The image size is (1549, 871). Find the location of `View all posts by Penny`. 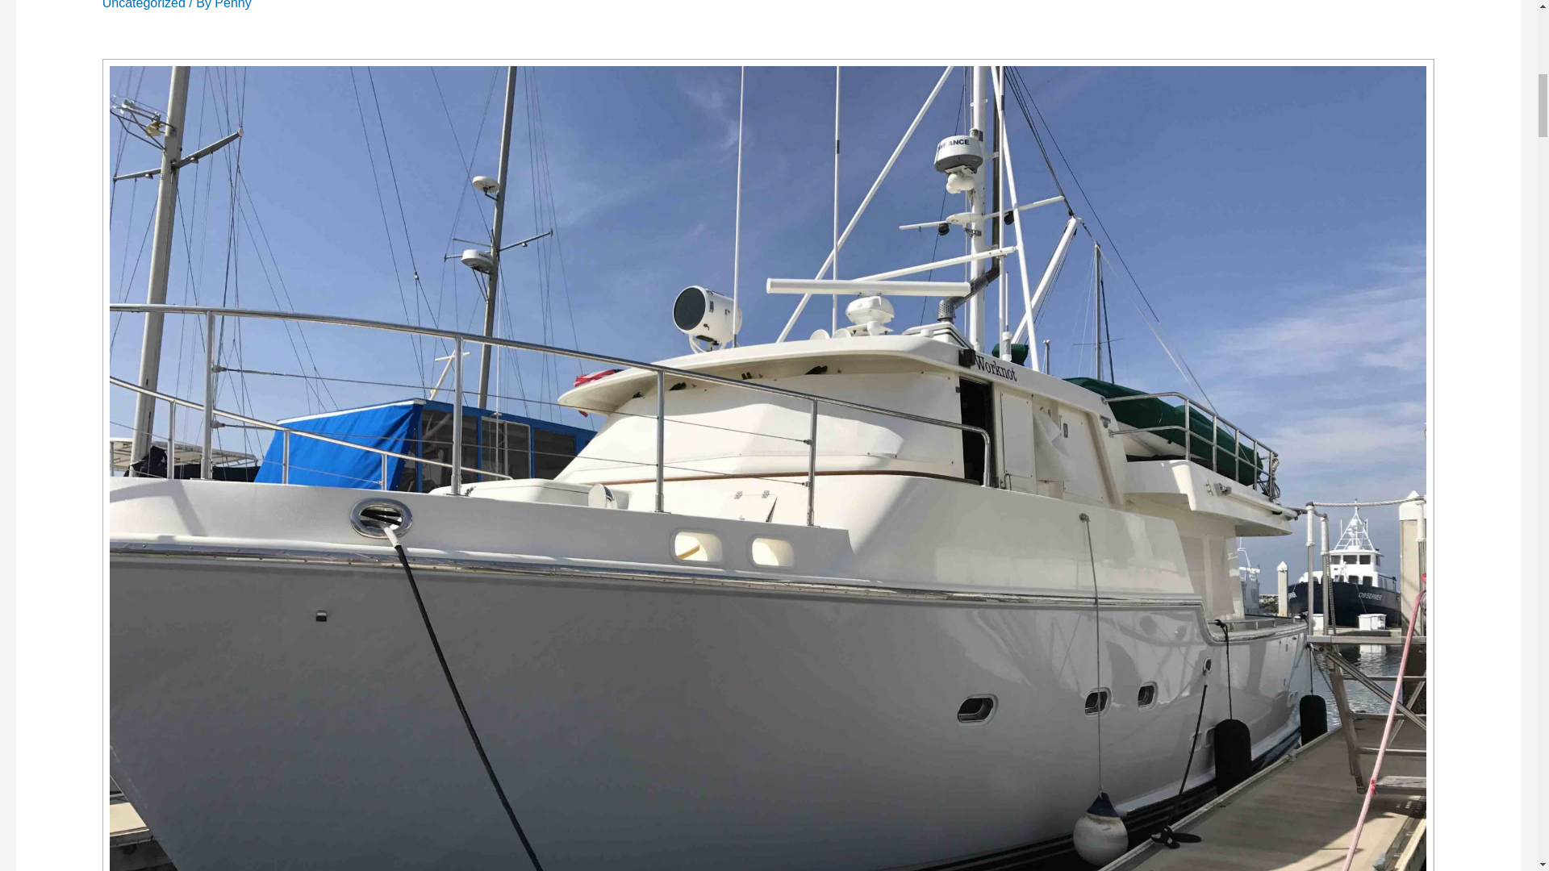

View all posts by Penny is located at coordinates (232, 5).